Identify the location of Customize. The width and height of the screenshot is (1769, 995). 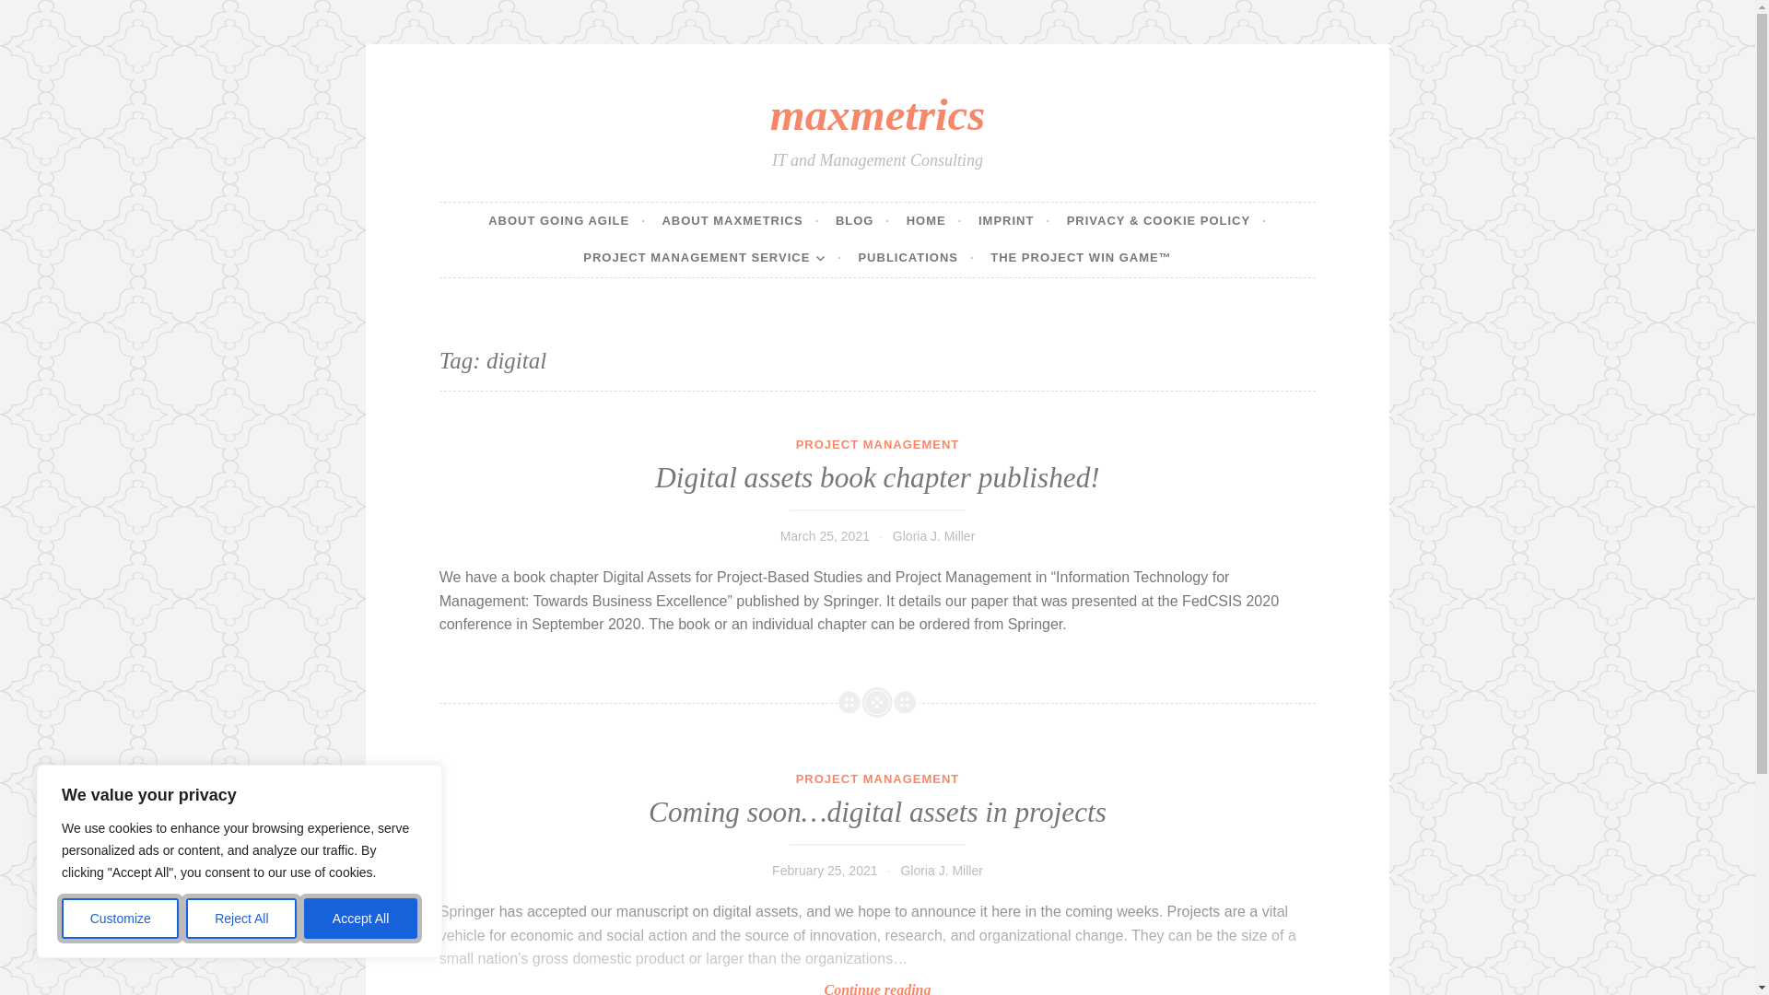
(120, 919).